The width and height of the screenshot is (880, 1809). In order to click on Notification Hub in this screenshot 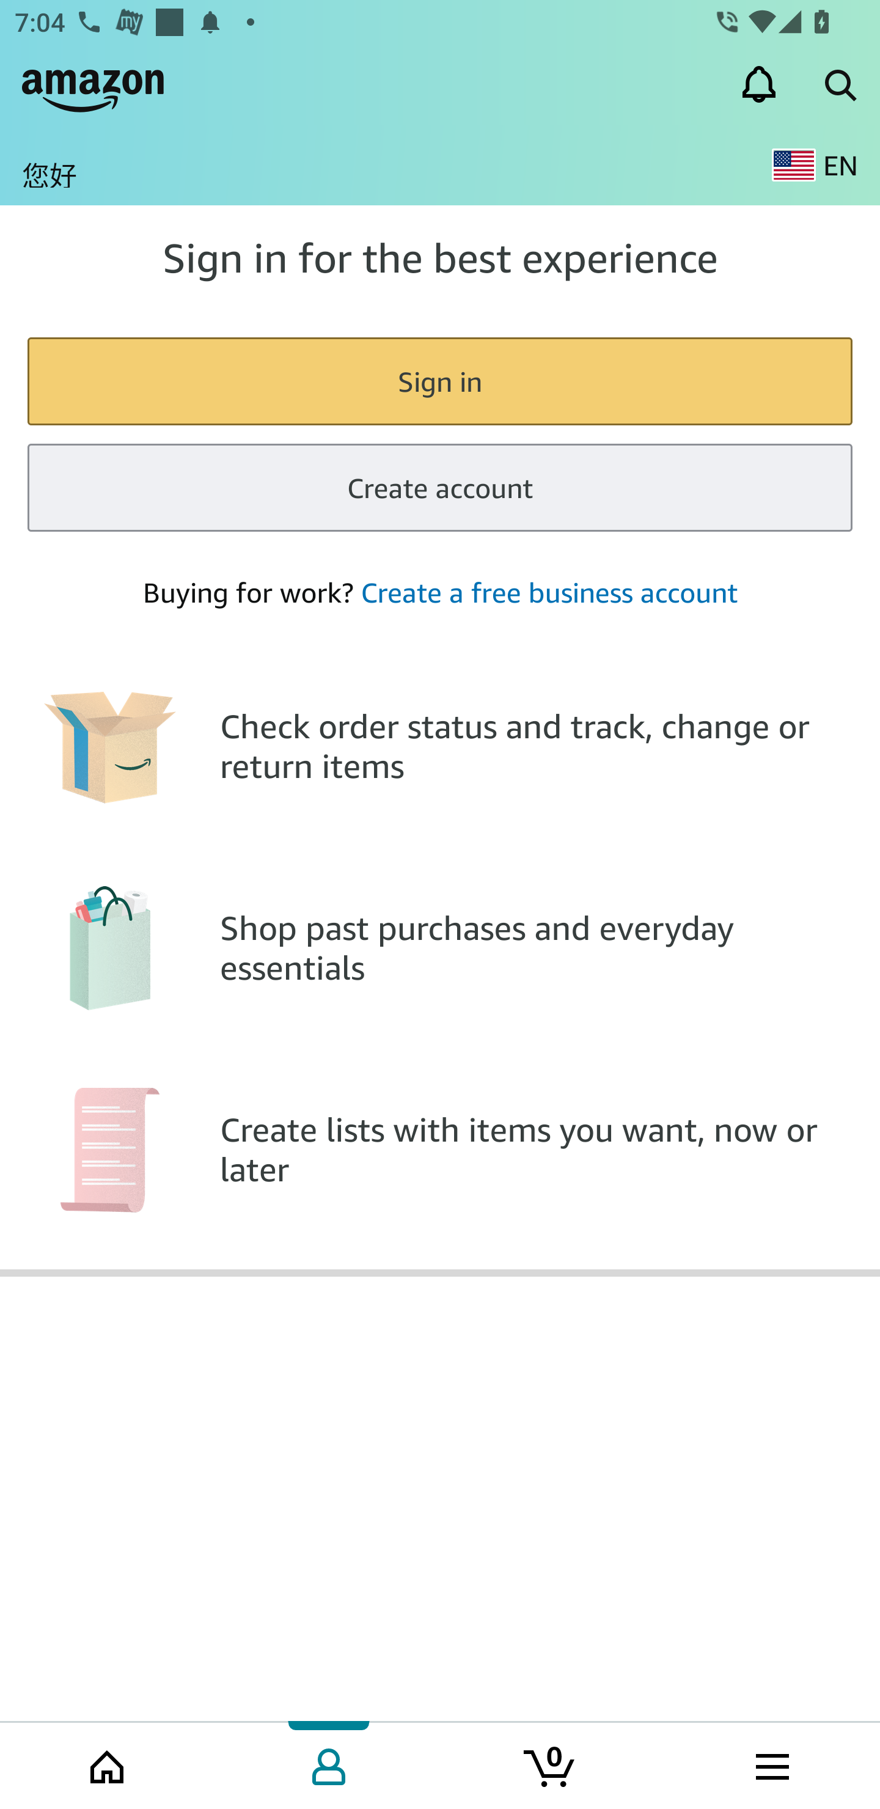, I will do `click(759, 84)`.